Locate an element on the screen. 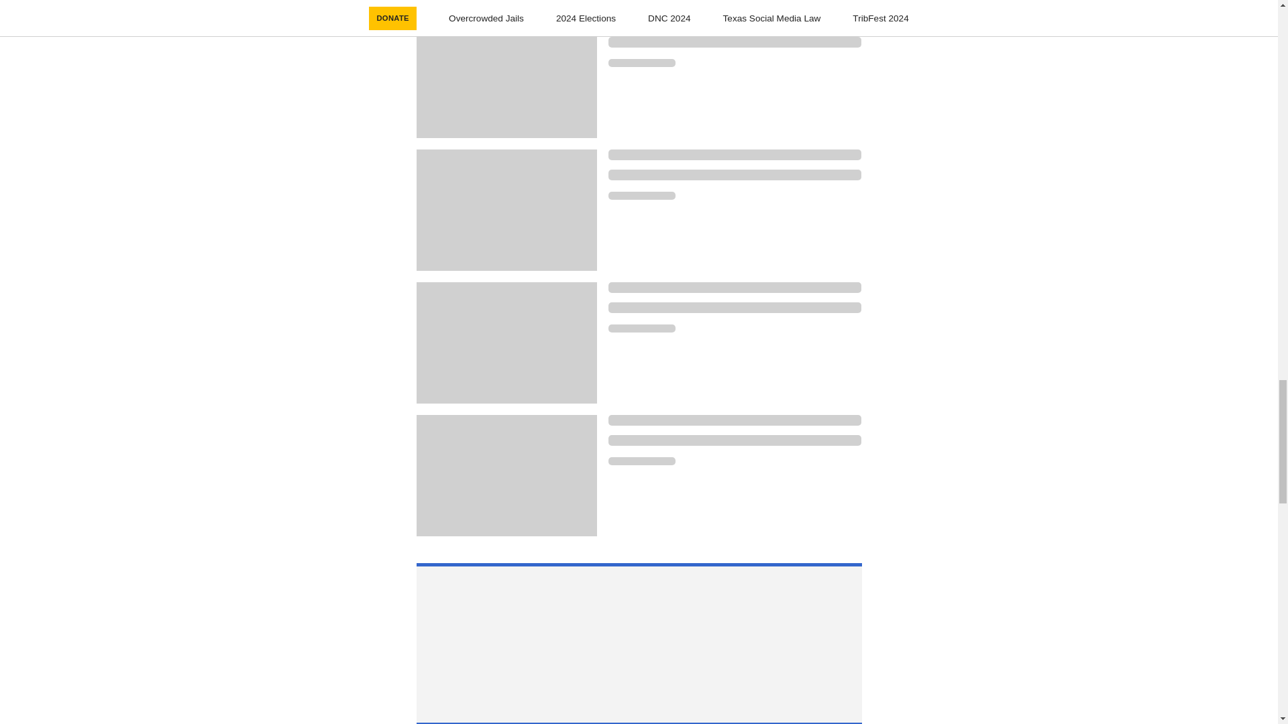  Loading indicator is located at coordinates (735, 307).